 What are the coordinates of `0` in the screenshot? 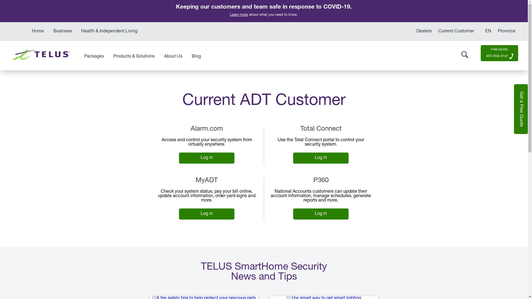 It's located at (483, 125).